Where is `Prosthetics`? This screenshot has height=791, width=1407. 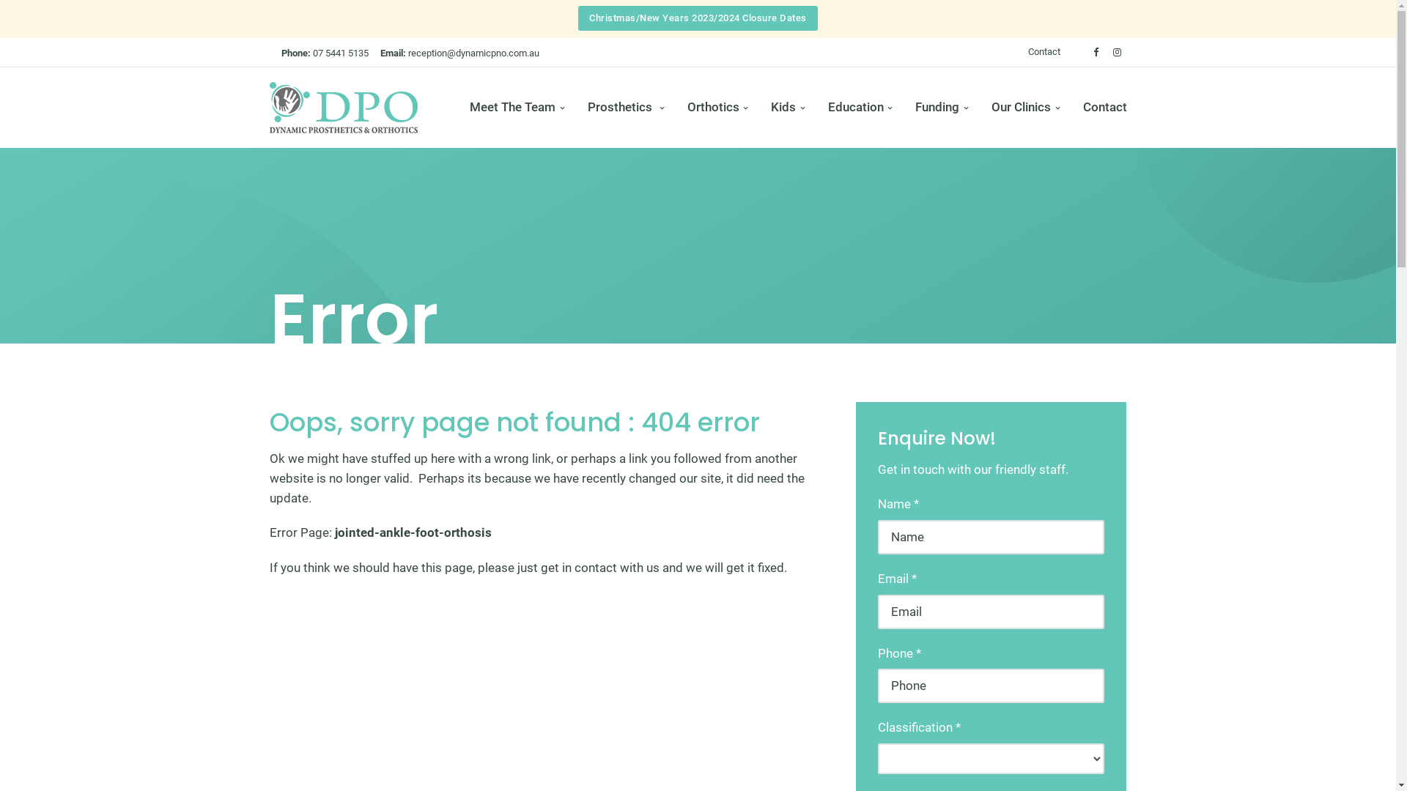
Prosthetics is located at coordinates (626, 108).